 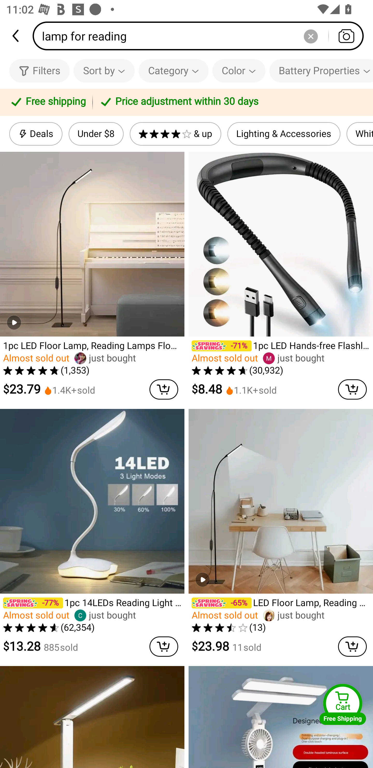 What do you see at coordinates (36, 134) in the screenshot?
I see `Deals` at bounding box center [36, 134].